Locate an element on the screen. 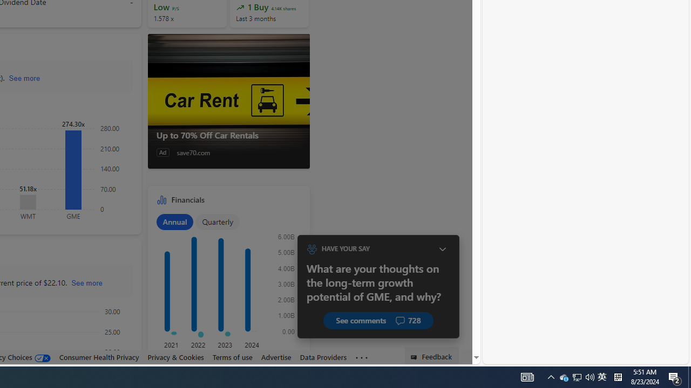 Image resolution: width=691 pixels, height=388 pixels. Consumer Health Privacy is located at coordinates (99, 357).